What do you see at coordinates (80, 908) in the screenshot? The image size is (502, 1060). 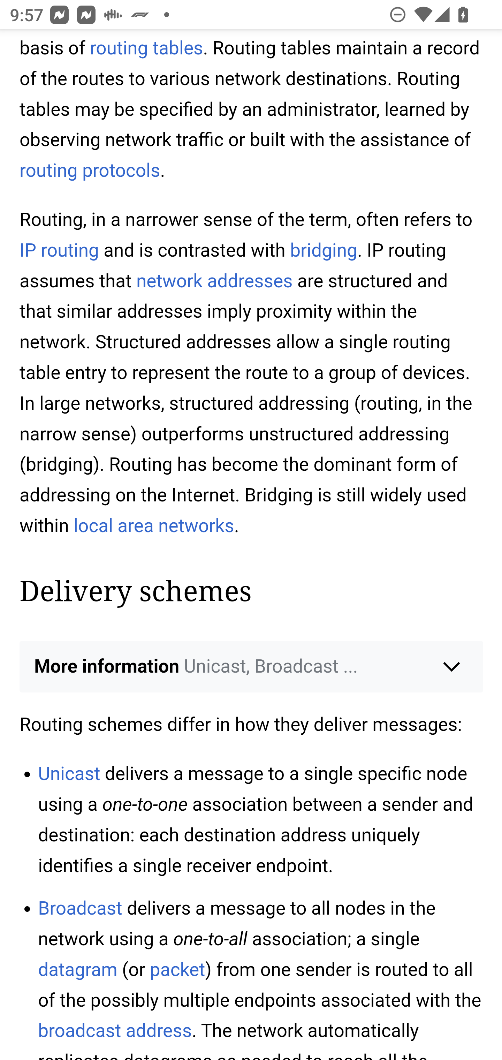 I see `Broadcast` at bounding box center [80, 908].